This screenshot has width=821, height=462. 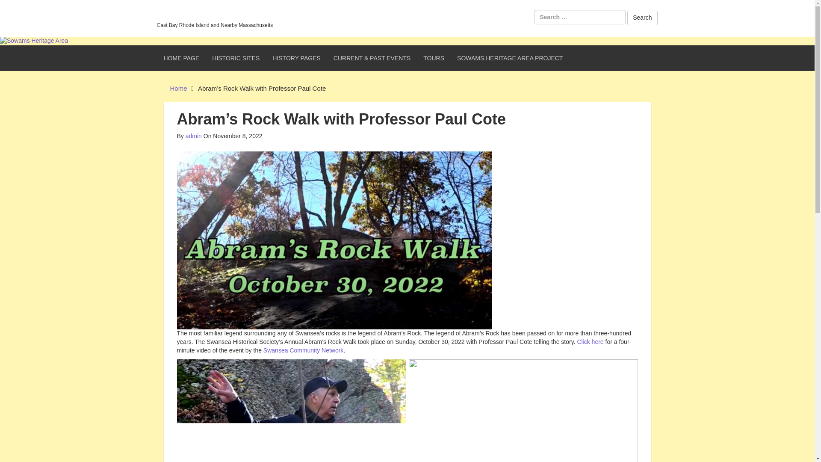 What do you see at coordinates (178, 88) in the screenshot?
I see `Home` at bounding box center [178, 88].